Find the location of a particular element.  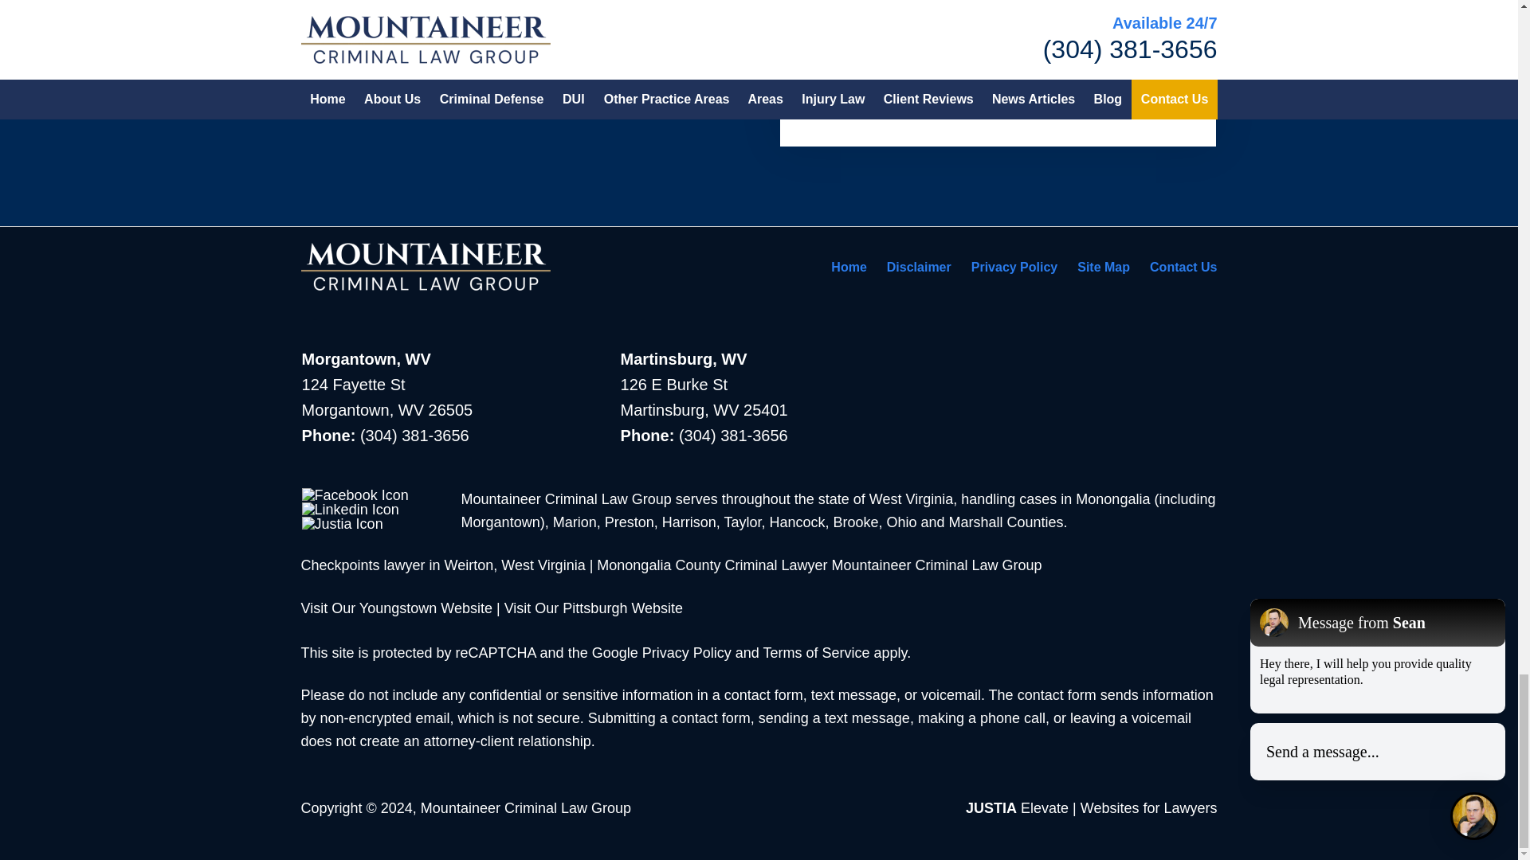

Facebook is located at coordinates (355, 495).